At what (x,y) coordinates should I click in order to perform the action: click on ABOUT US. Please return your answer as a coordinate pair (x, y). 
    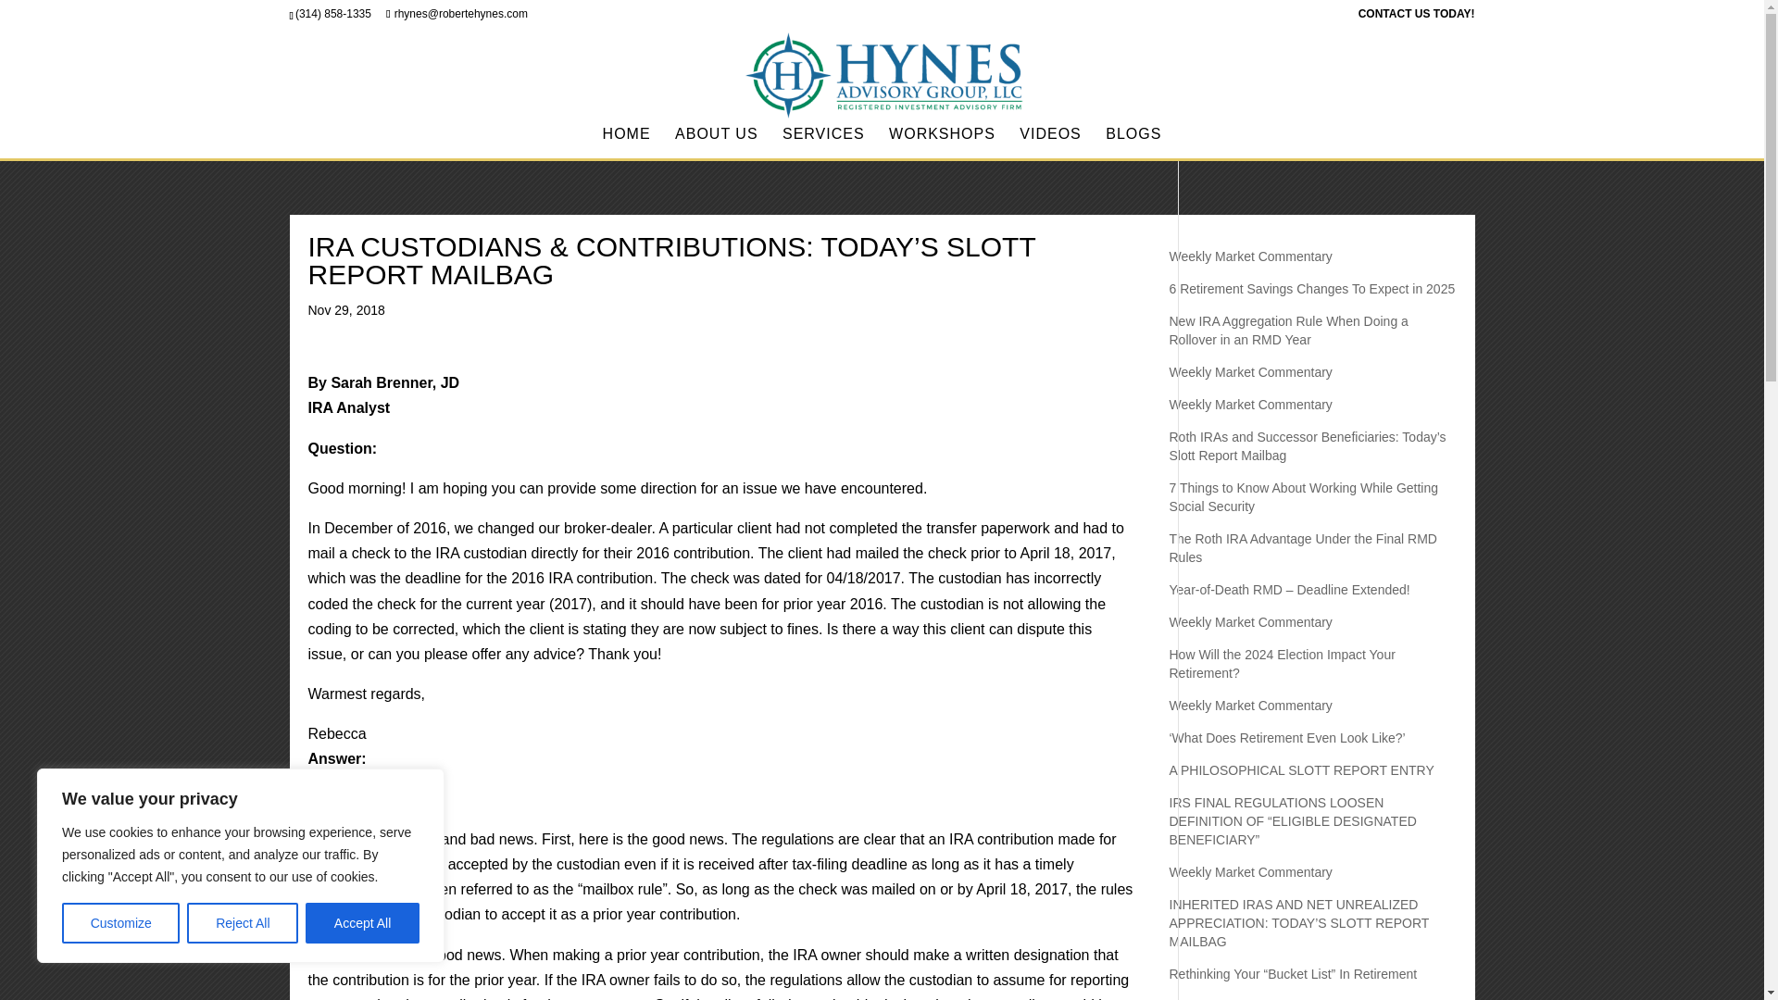
    Looking at the image, I should click on (717, 143).